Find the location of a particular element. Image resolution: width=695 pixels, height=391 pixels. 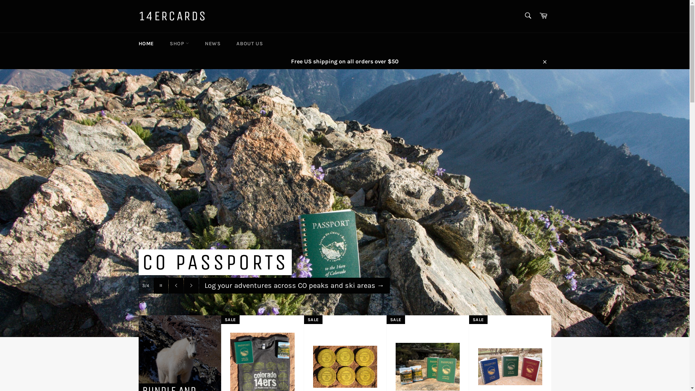

Pause slideshow is located at coordinates (161, 286).